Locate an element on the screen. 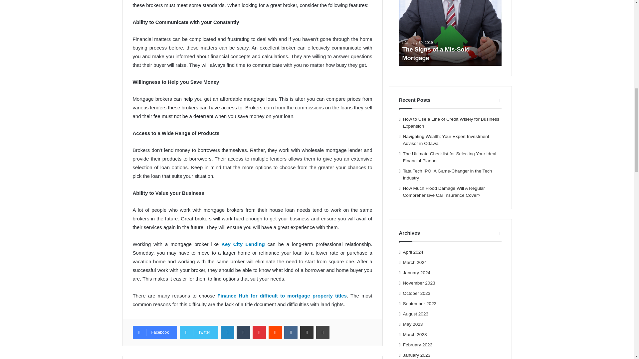 The height and width of the screenshot is (359, 639). Key City Lending is located at coordinates (243, 244).